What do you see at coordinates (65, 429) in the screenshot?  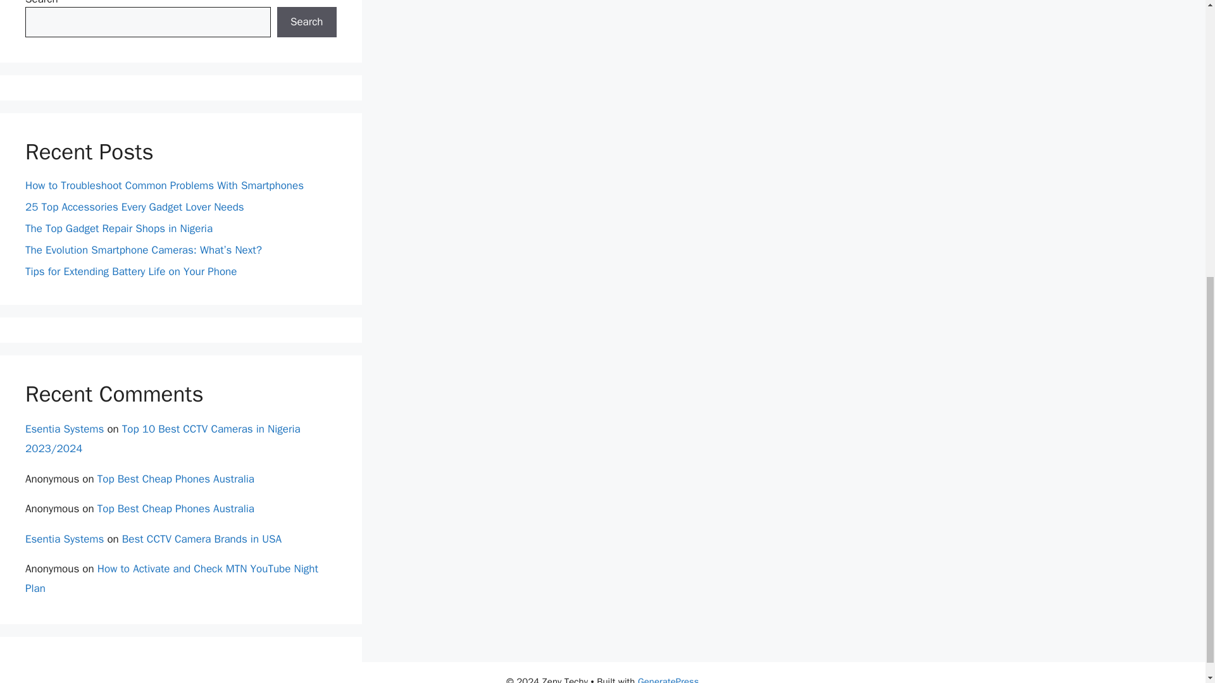 I see `Esentia Systems` at bounding box center [65, 429].